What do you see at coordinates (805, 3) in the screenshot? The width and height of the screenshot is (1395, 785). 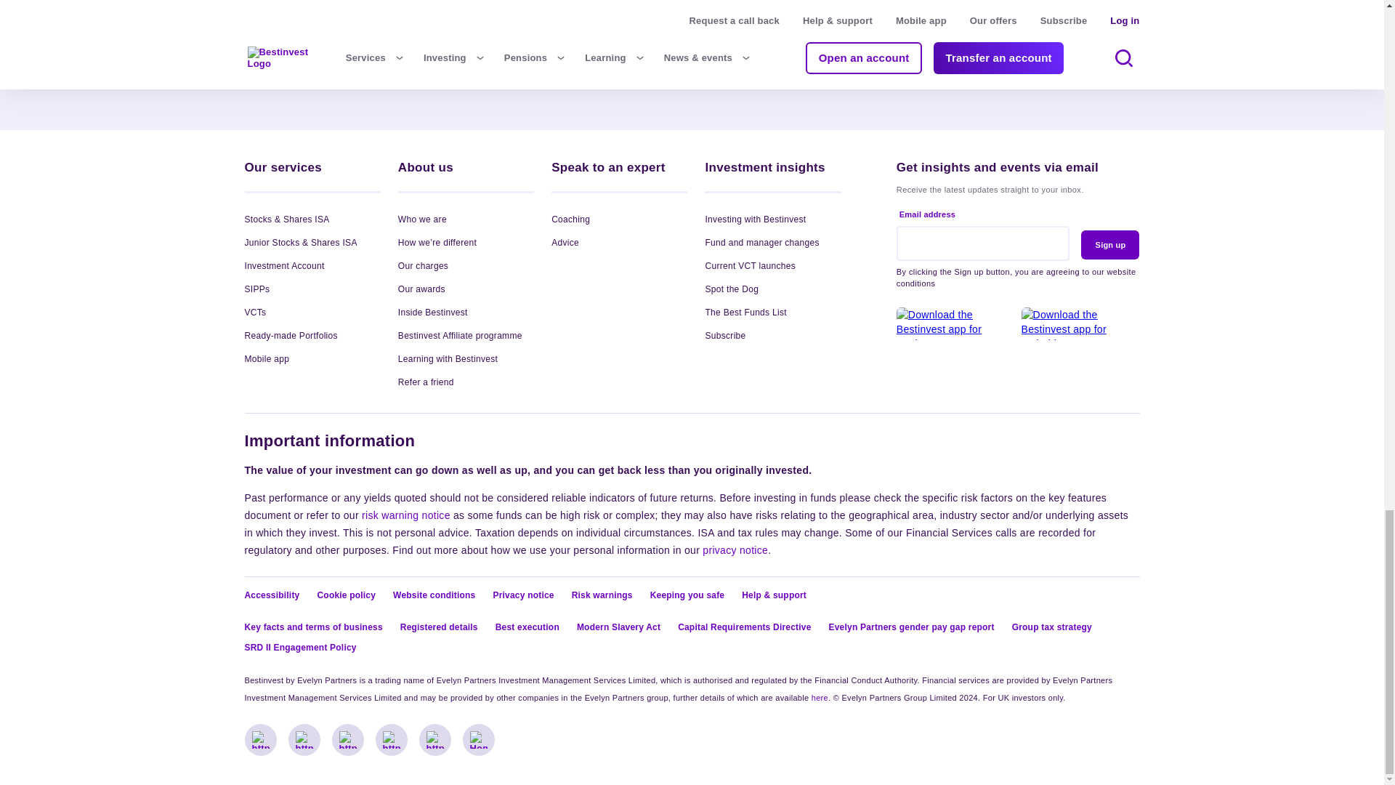 I see `How green is your pension?` at bounding box center [805, 3].